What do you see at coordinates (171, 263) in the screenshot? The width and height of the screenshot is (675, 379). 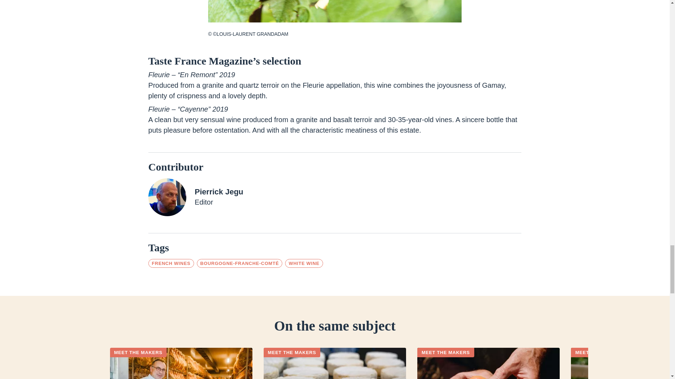 I see `FRENCH WINES` at bounding box center [171, 263].